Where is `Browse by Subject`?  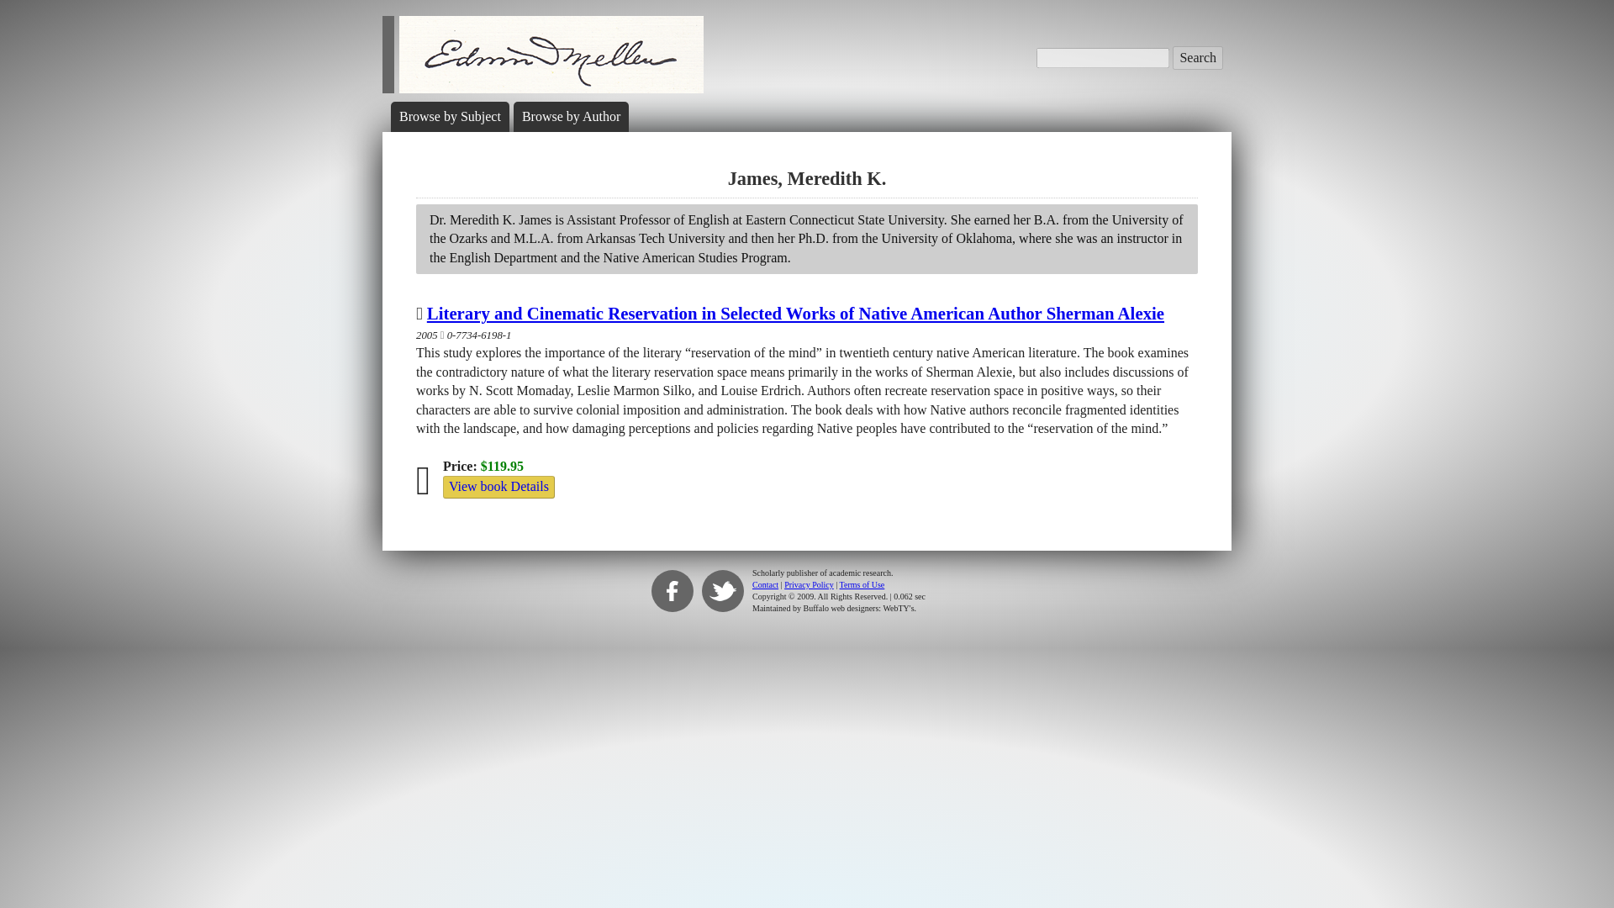 Browse by Subject is located at coordinates (449, 116).